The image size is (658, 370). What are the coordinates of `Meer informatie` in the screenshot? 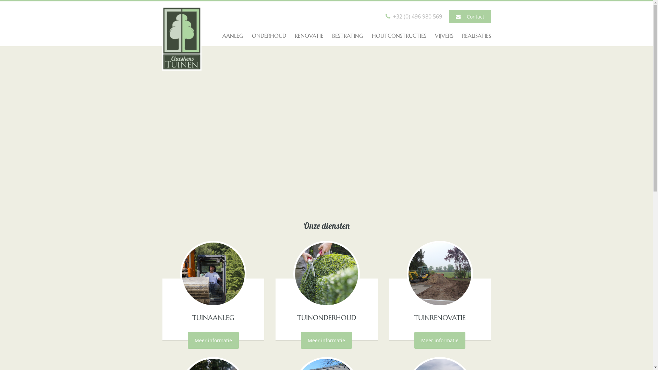 It's located at (440, 340).